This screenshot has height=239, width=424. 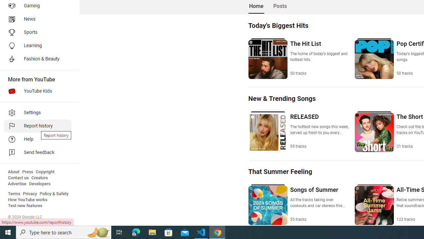 I want to click on Sports, so click(x=38, y=33).